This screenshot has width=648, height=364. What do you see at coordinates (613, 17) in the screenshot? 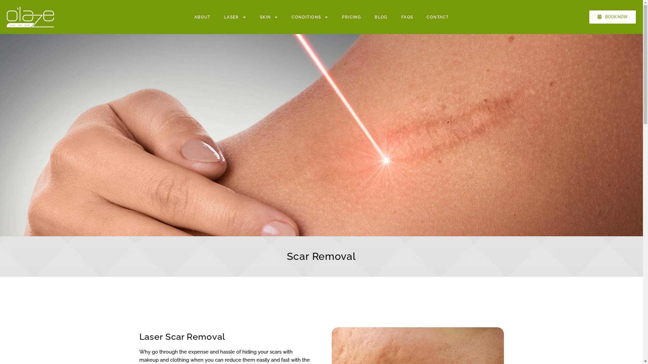
I see `BOOK NOW` at bounding box center [613, 17].